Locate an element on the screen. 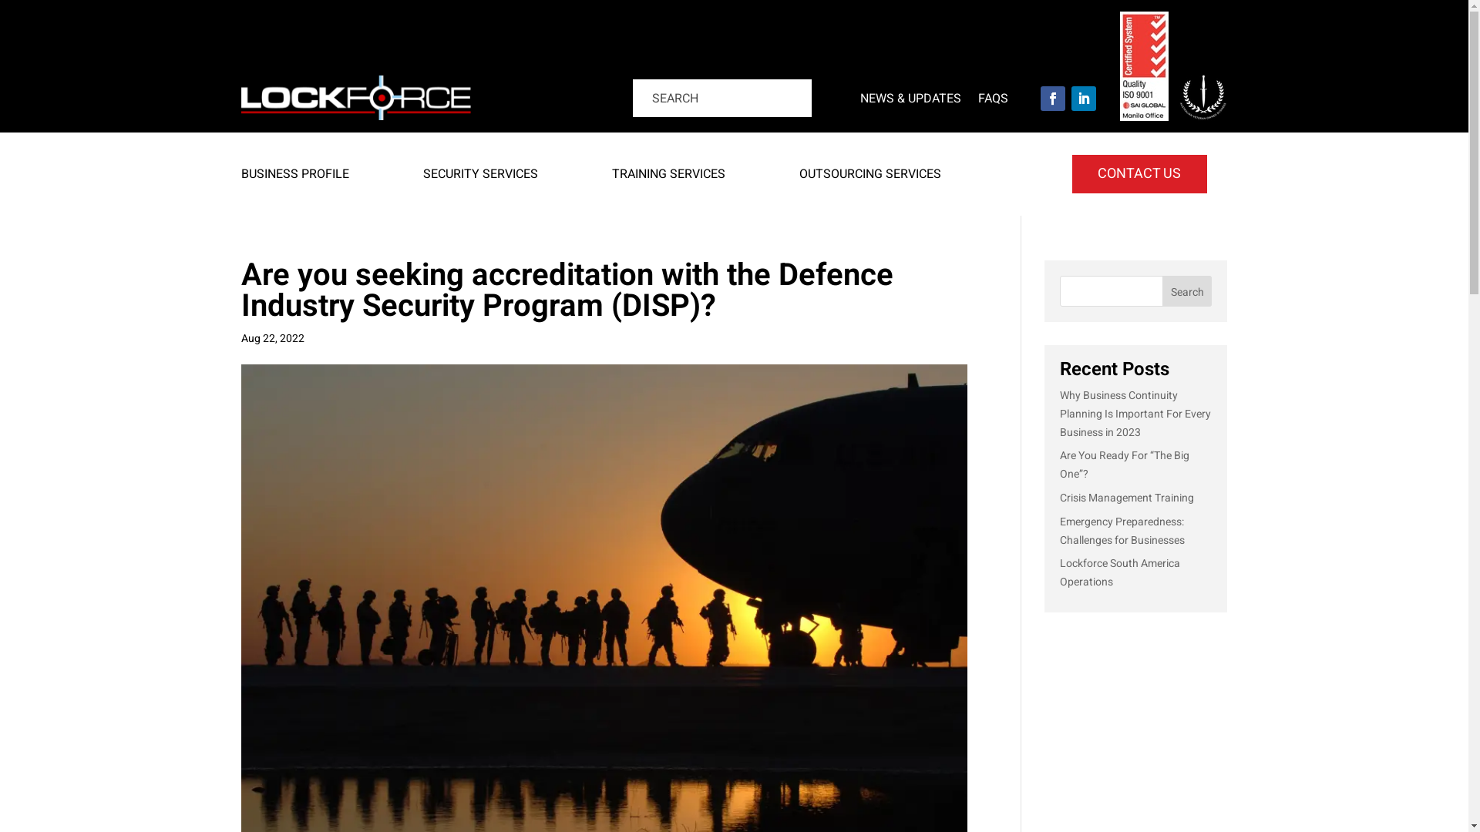  Follow on LinkedIn is located at coordinates (1084, 99).